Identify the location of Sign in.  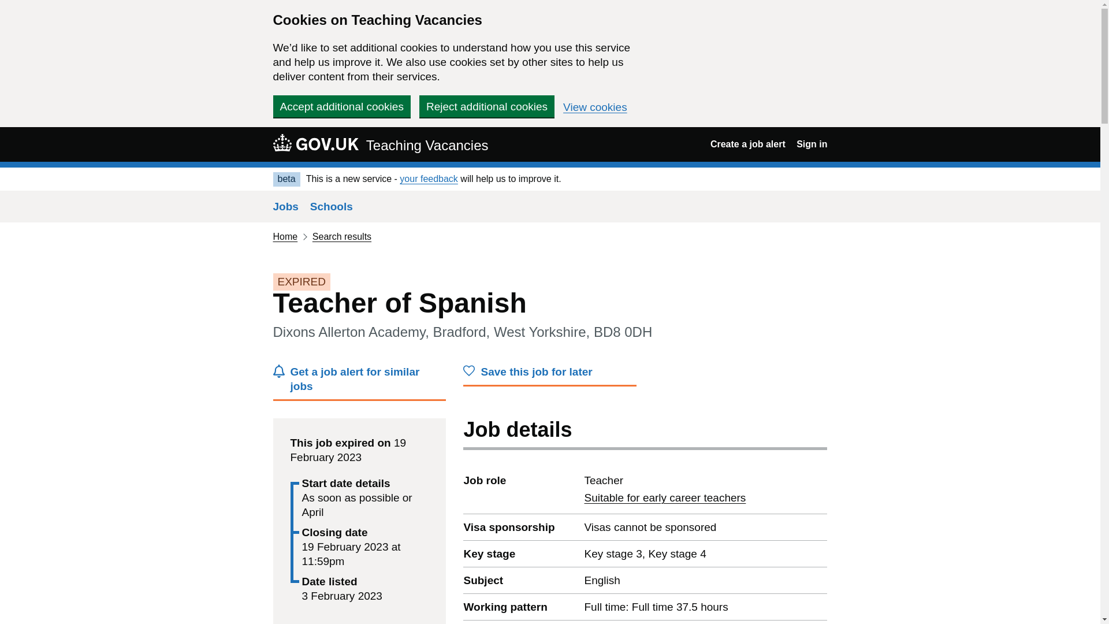
(359, 382).